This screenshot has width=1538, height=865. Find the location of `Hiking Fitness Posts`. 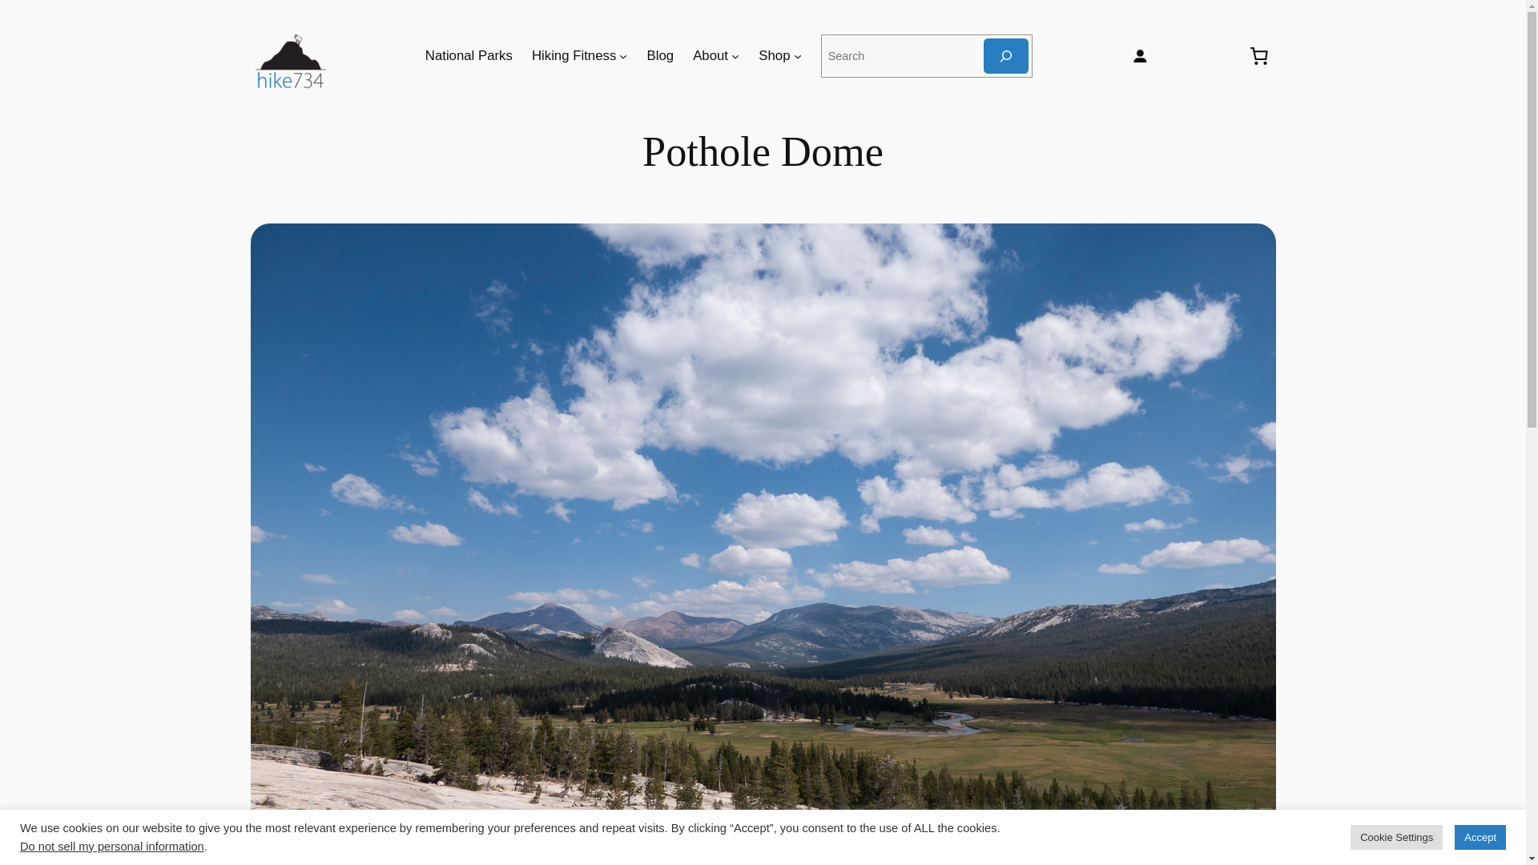

Hiking Fitness Posts is located at coordinates (574, 56).